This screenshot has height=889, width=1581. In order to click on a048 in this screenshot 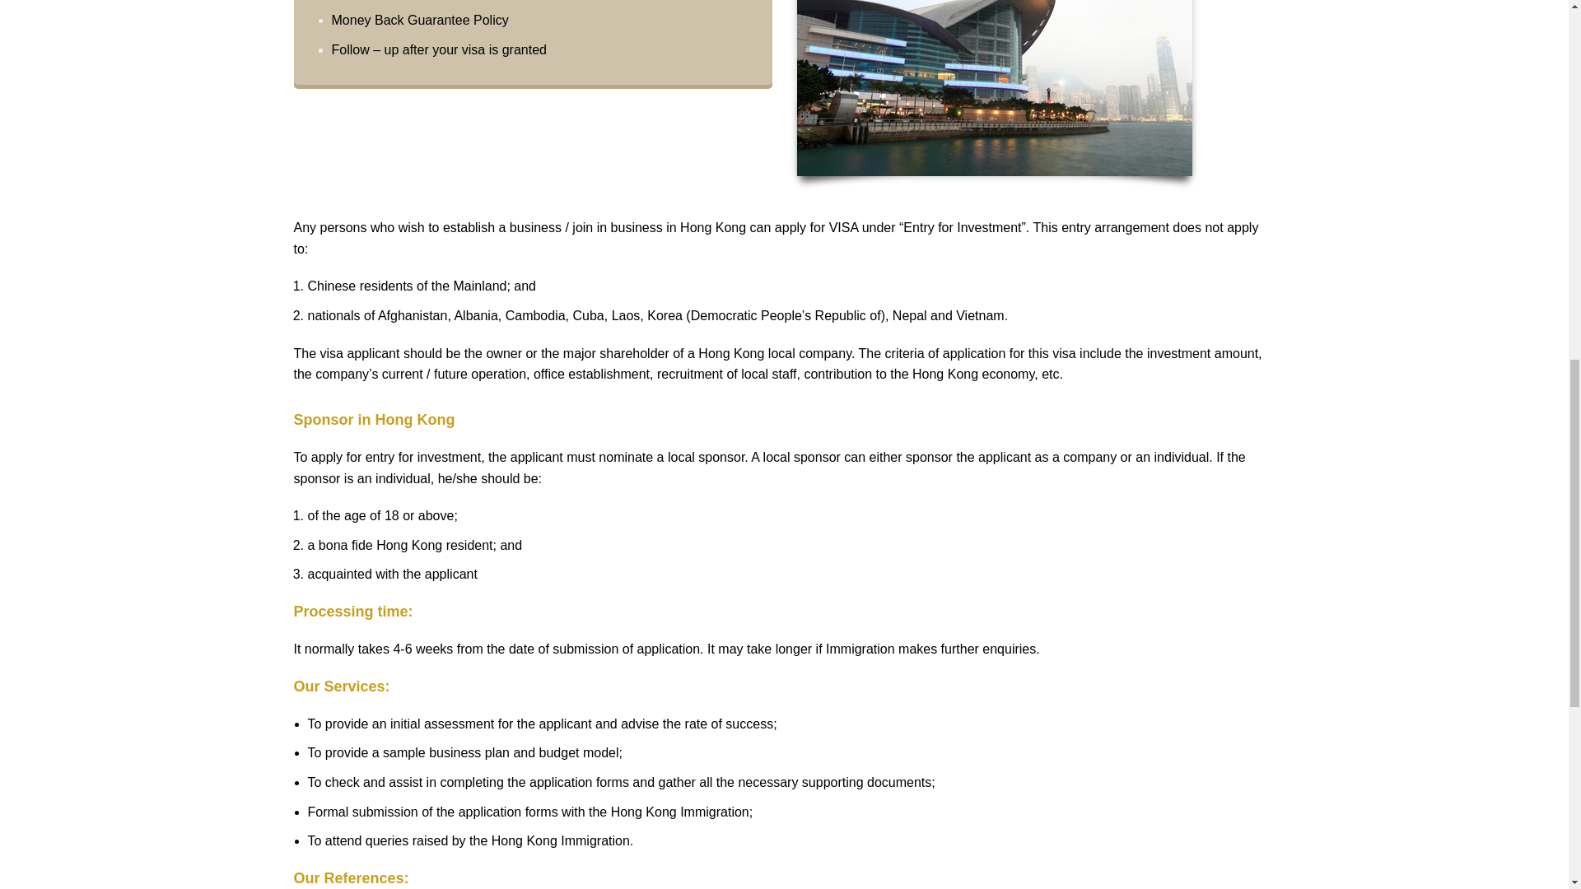, I will do `click(994, 87)`.